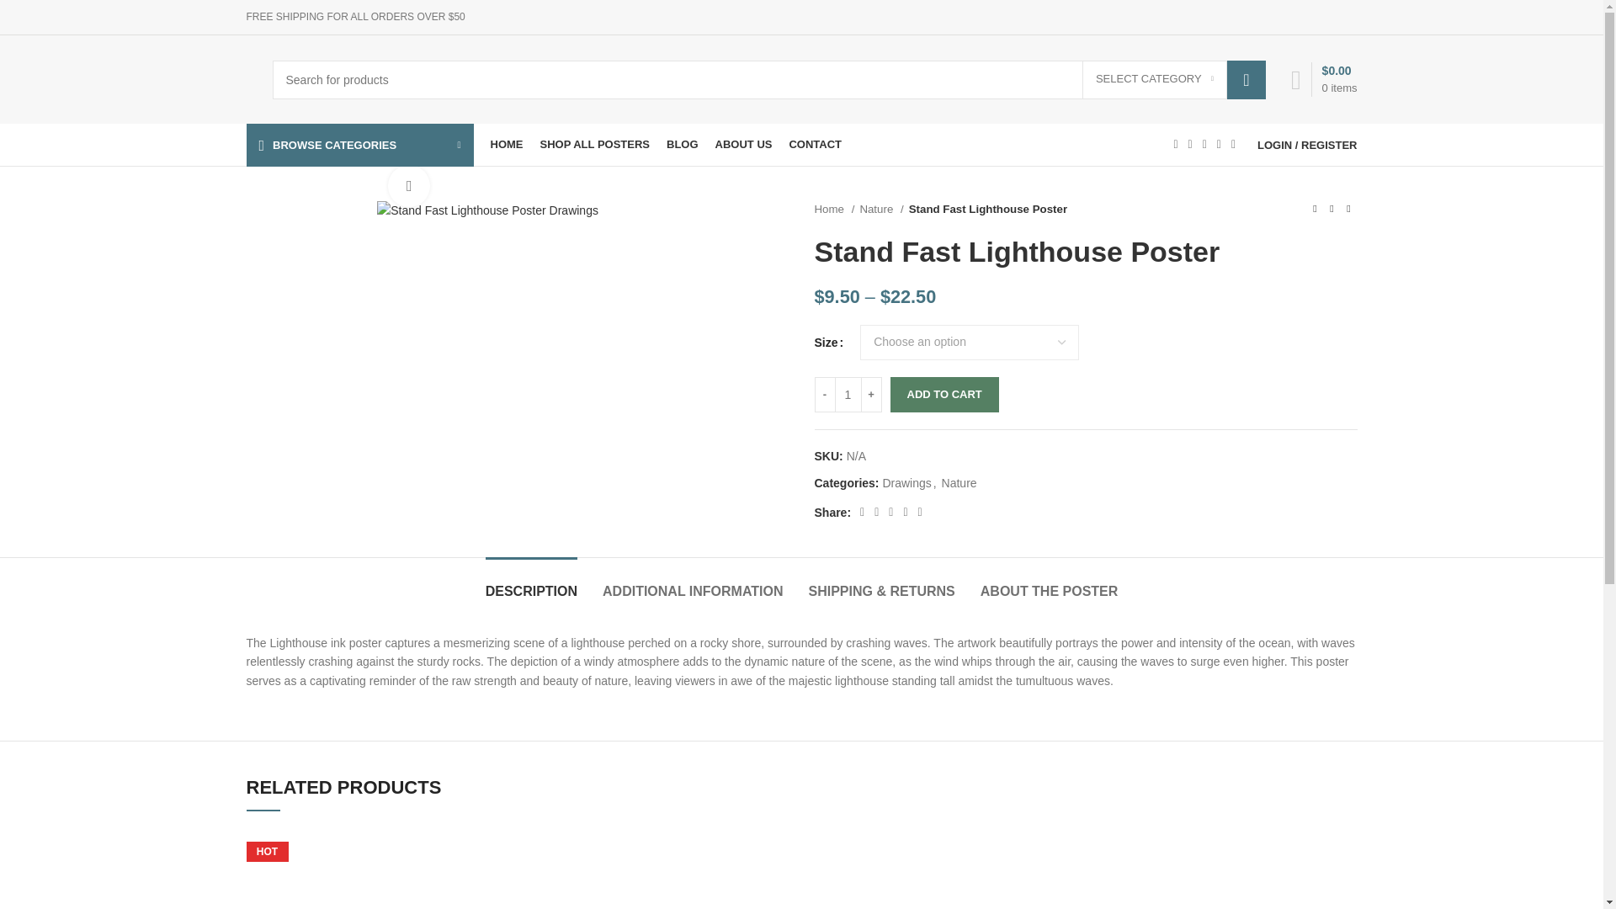 The width and height of the screenshot is (1616, 909). What do you see at coordinates (815, 145) in the screenshot?
I see `CONTACT` at bounding box center [815, 145].